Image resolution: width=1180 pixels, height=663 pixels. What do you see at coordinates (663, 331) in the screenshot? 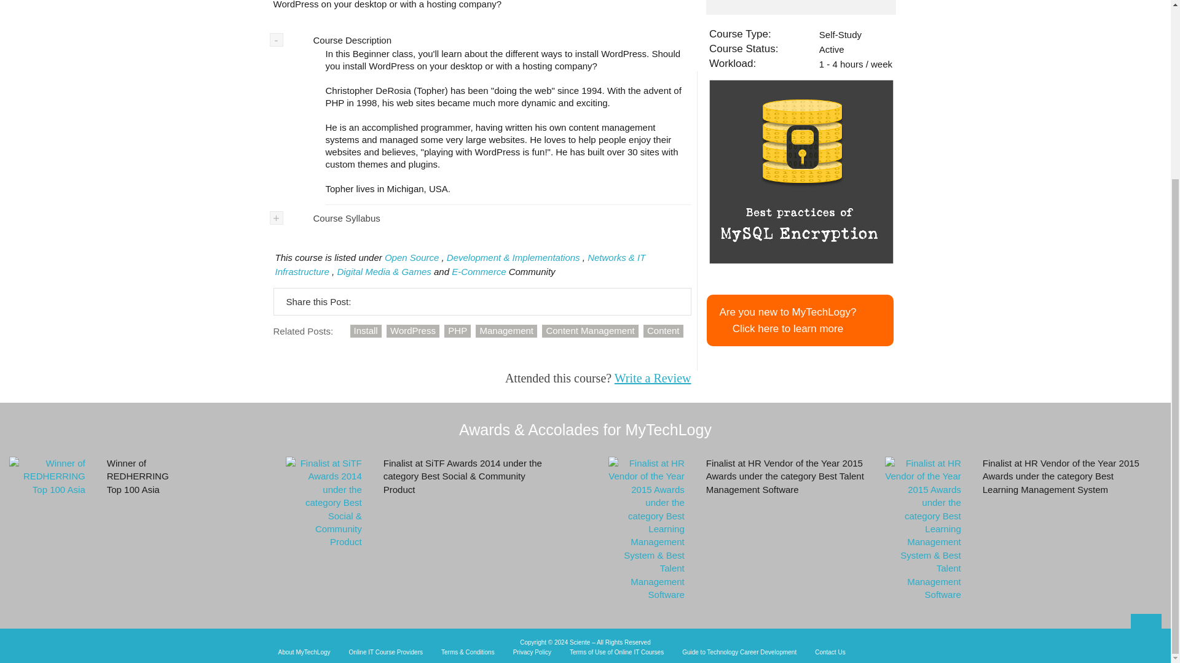
I see `Content` at bounding box center [663, 331].